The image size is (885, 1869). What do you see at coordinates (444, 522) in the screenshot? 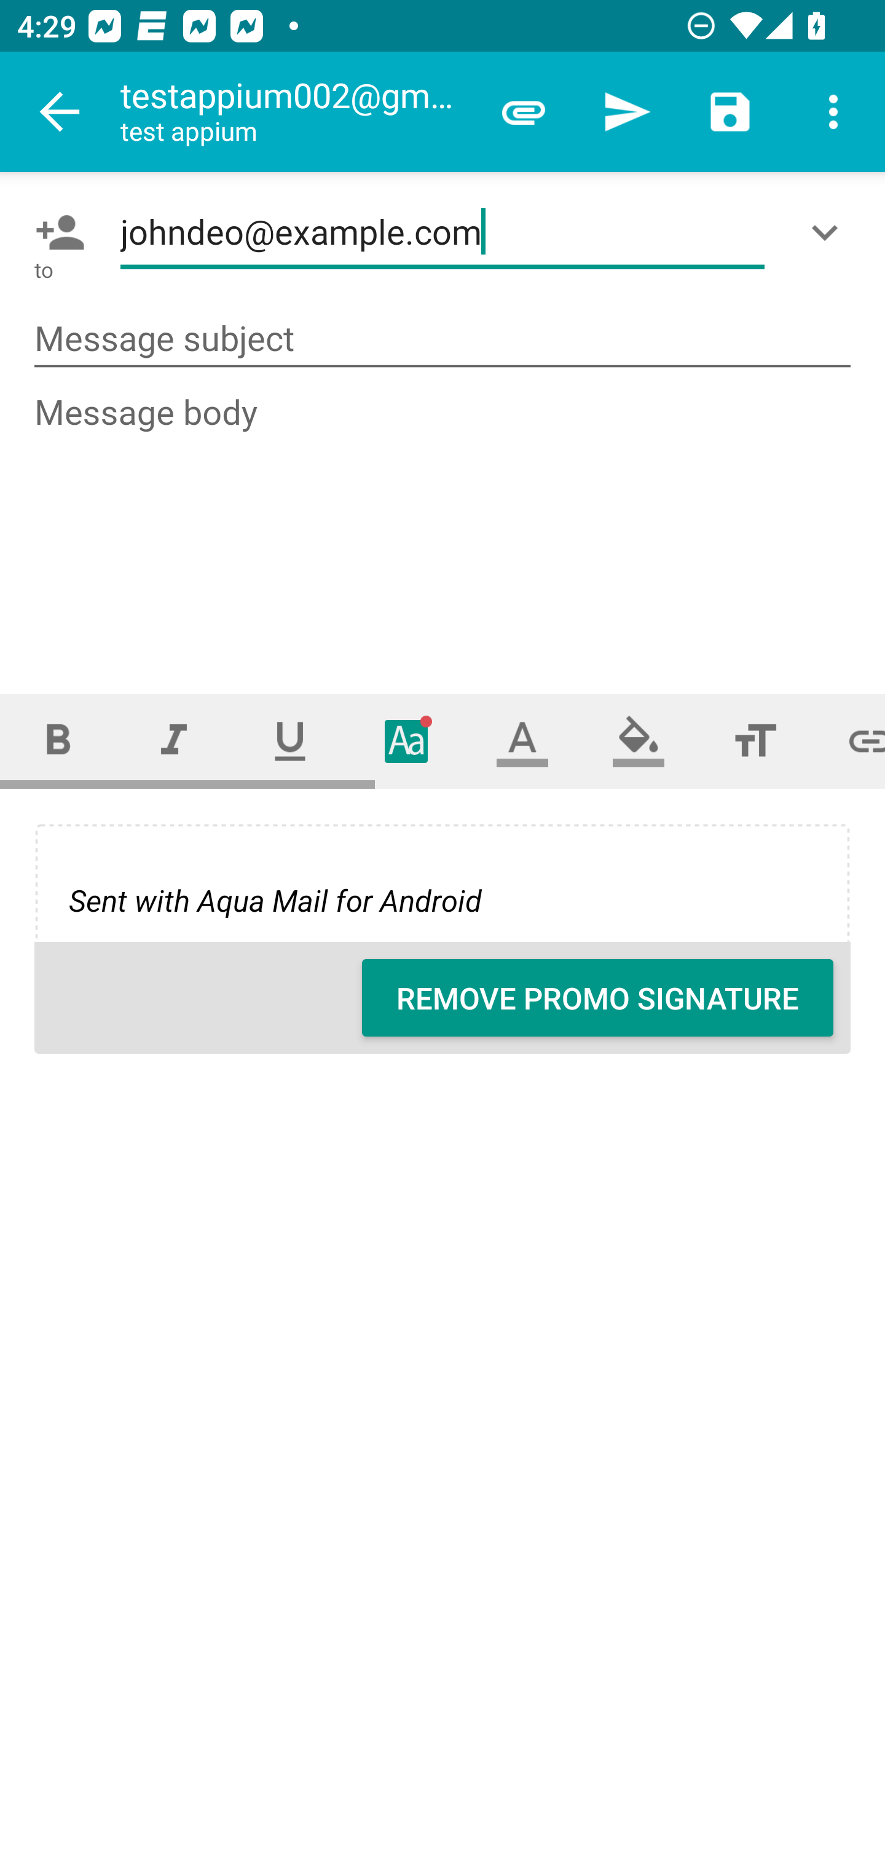
I see `Message body` at bounding box center [444, 522].